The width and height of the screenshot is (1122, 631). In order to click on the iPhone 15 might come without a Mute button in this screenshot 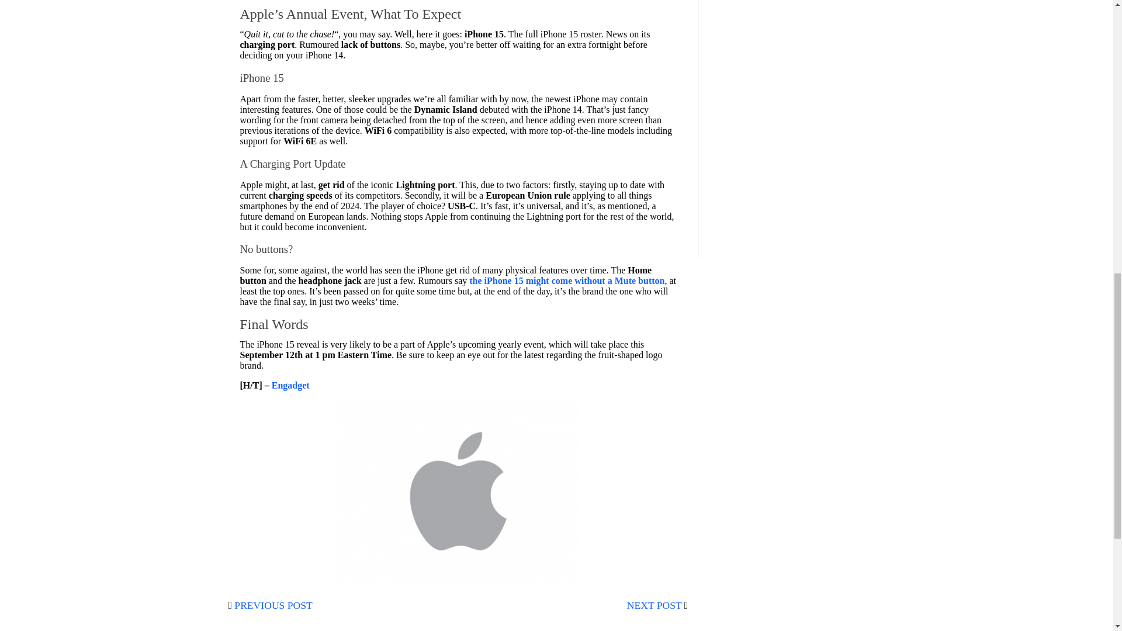, I will do `click(566, 280)`.